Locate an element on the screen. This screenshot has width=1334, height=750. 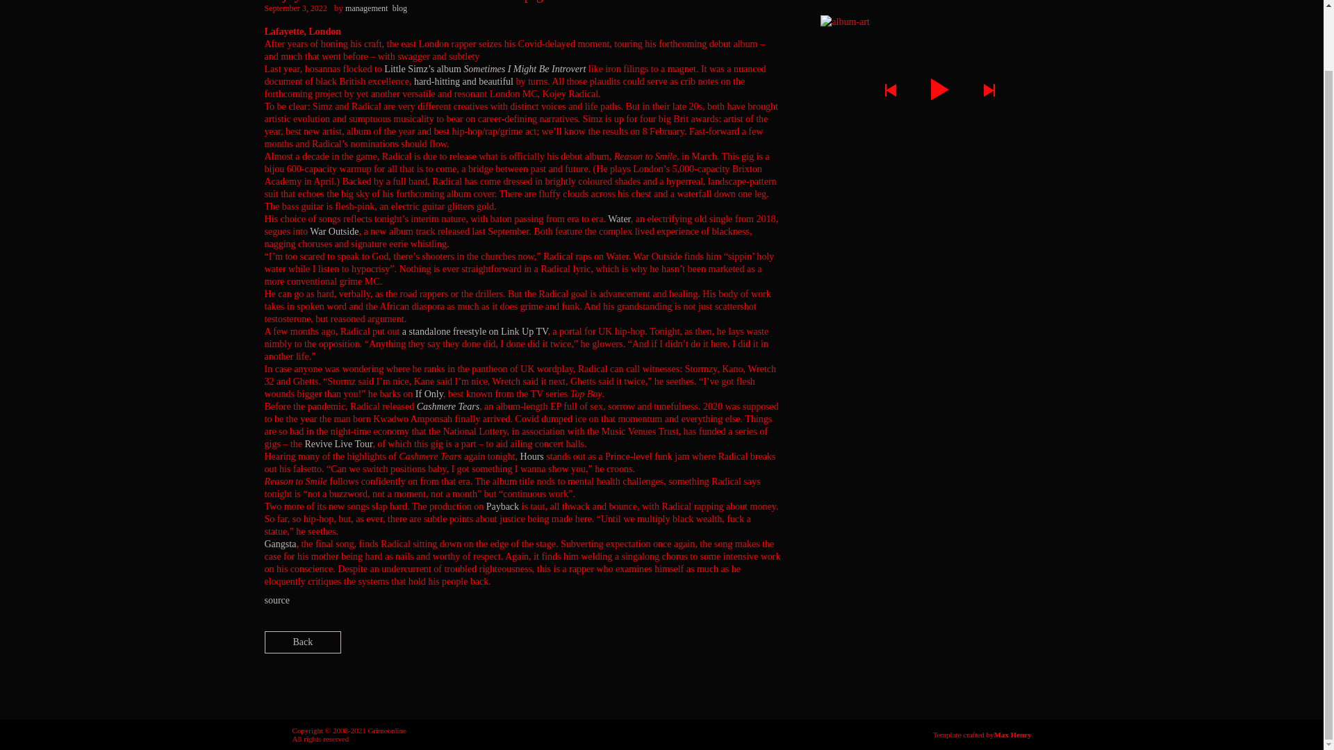
hard-hitting and beautiful is located at coordinates (463, 82).